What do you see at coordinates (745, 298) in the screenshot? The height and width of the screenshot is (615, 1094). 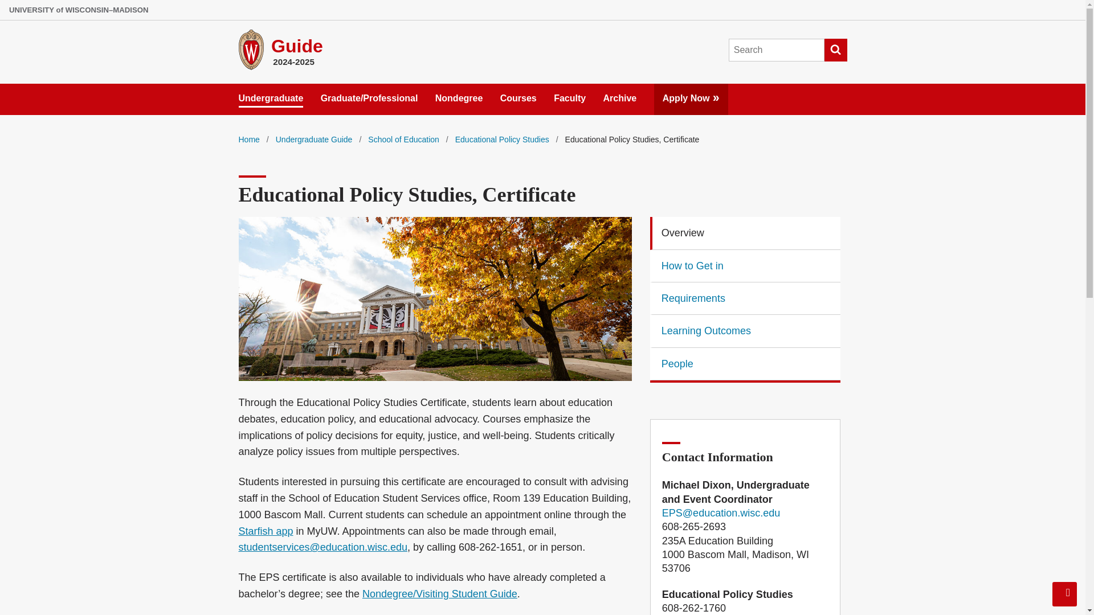 I see `Requirements` at bounding box center [745, 298].